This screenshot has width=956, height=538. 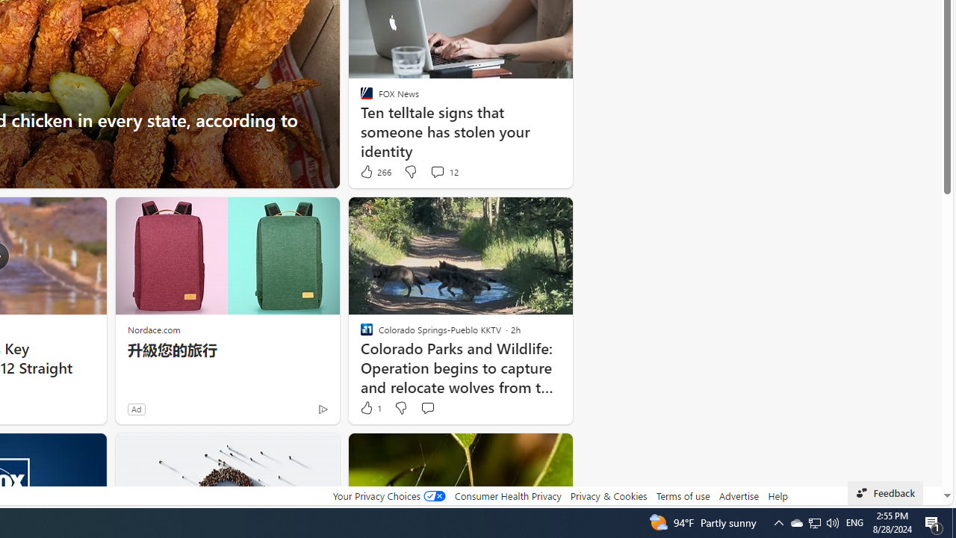 What do you see at coordinates (154, 329) in the screenshot?
I see `Nordace.com` at bounding box center [154, 329].